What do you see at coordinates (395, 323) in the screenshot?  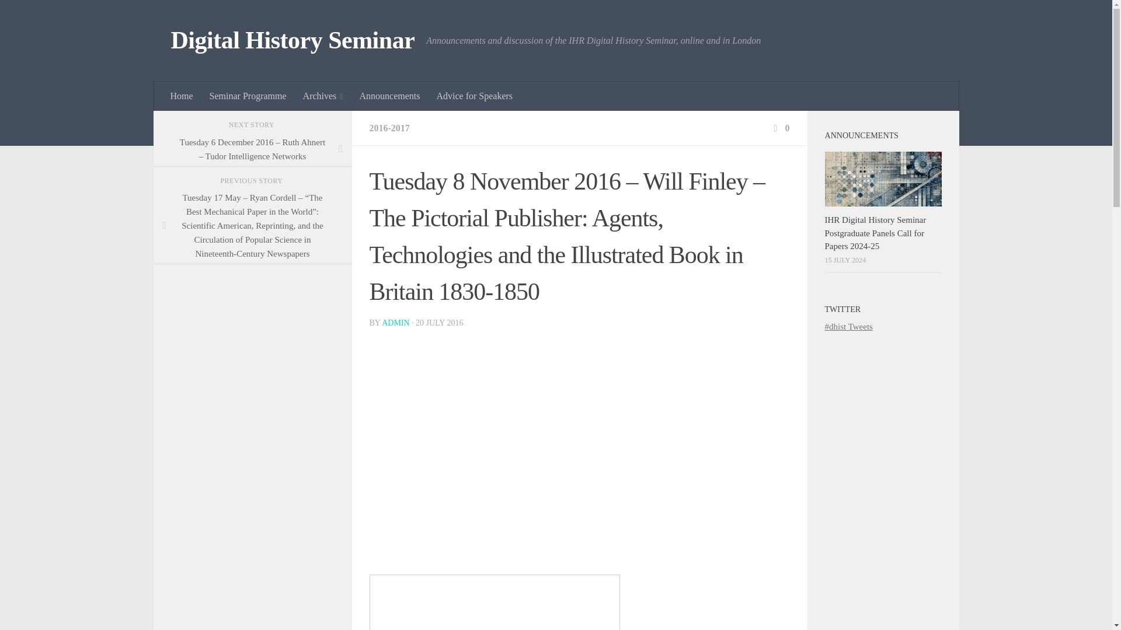 I see `Posts by admin` at bounding box center [395, 323].